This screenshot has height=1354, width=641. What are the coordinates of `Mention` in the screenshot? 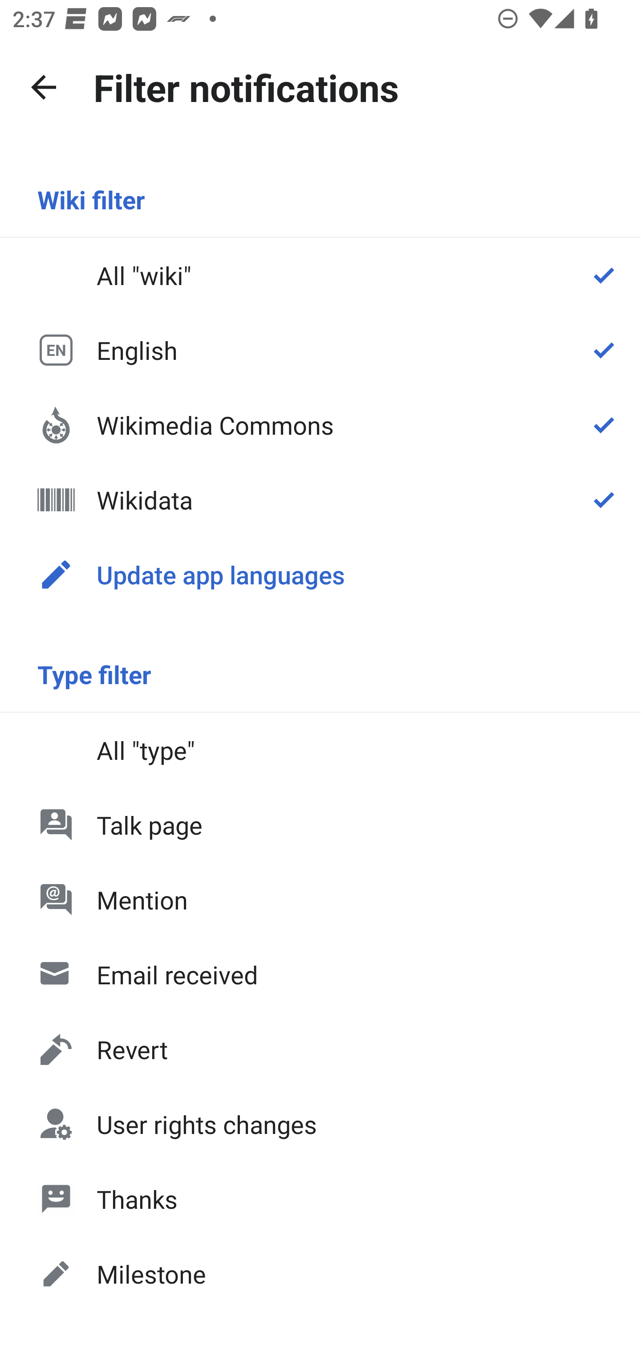 It's located at (320, 900).